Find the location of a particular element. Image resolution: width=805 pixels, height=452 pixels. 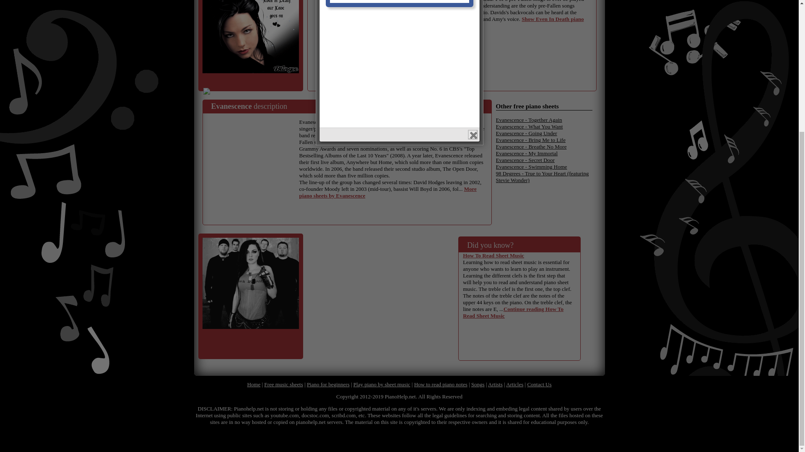

Bring Me to Life free piano sheet is located at coordinates (530, 140).